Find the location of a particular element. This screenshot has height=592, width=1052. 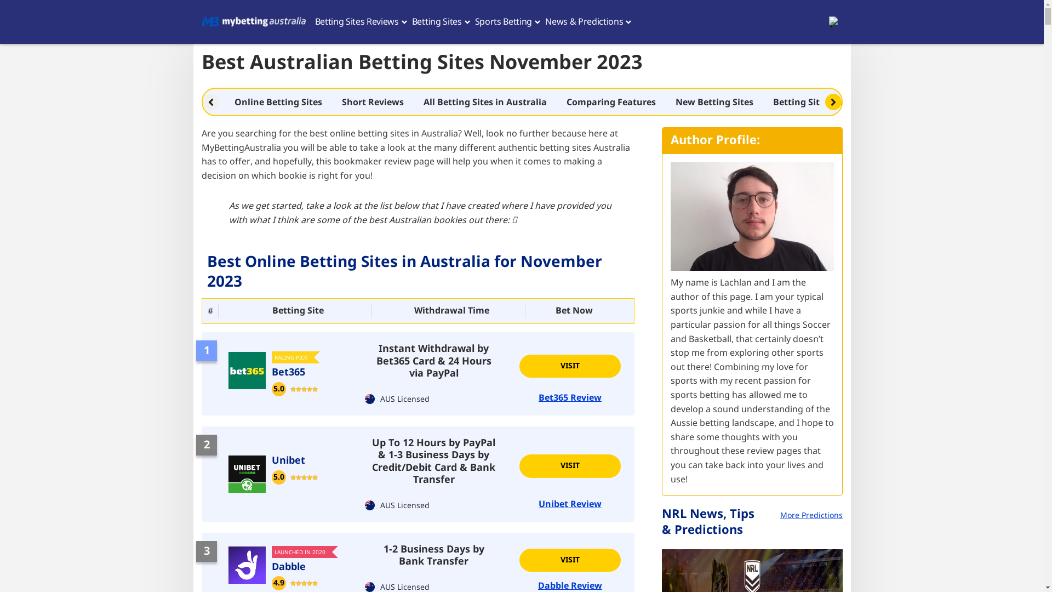

Instant Withdrawal by Bet365 Card & 24 Hours via PayPal is located at coordinates (433, 362).